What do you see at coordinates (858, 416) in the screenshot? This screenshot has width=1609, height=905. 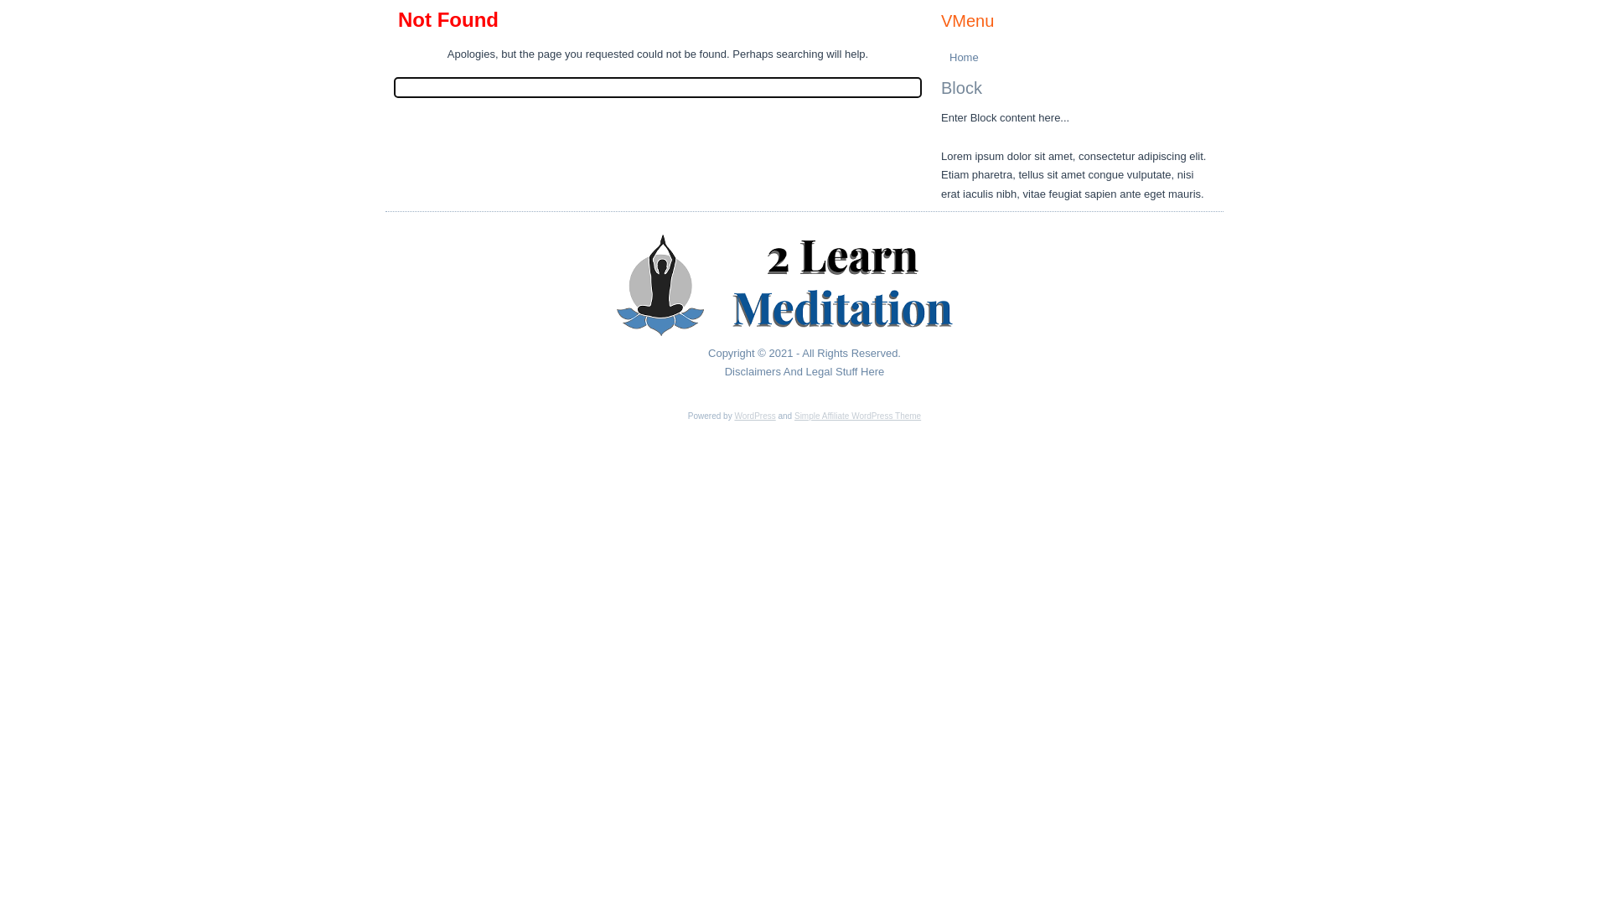 I see `Simple Affiliate WordPress Theme` at bounding box center [858, 416].